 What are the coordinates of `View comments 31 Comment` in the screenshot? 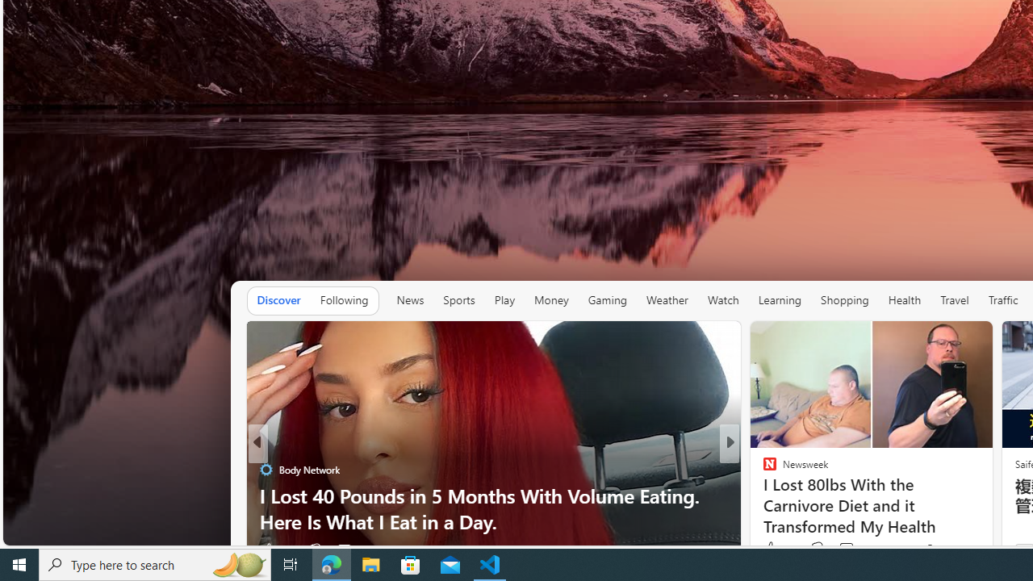 It's located at (352, 550).